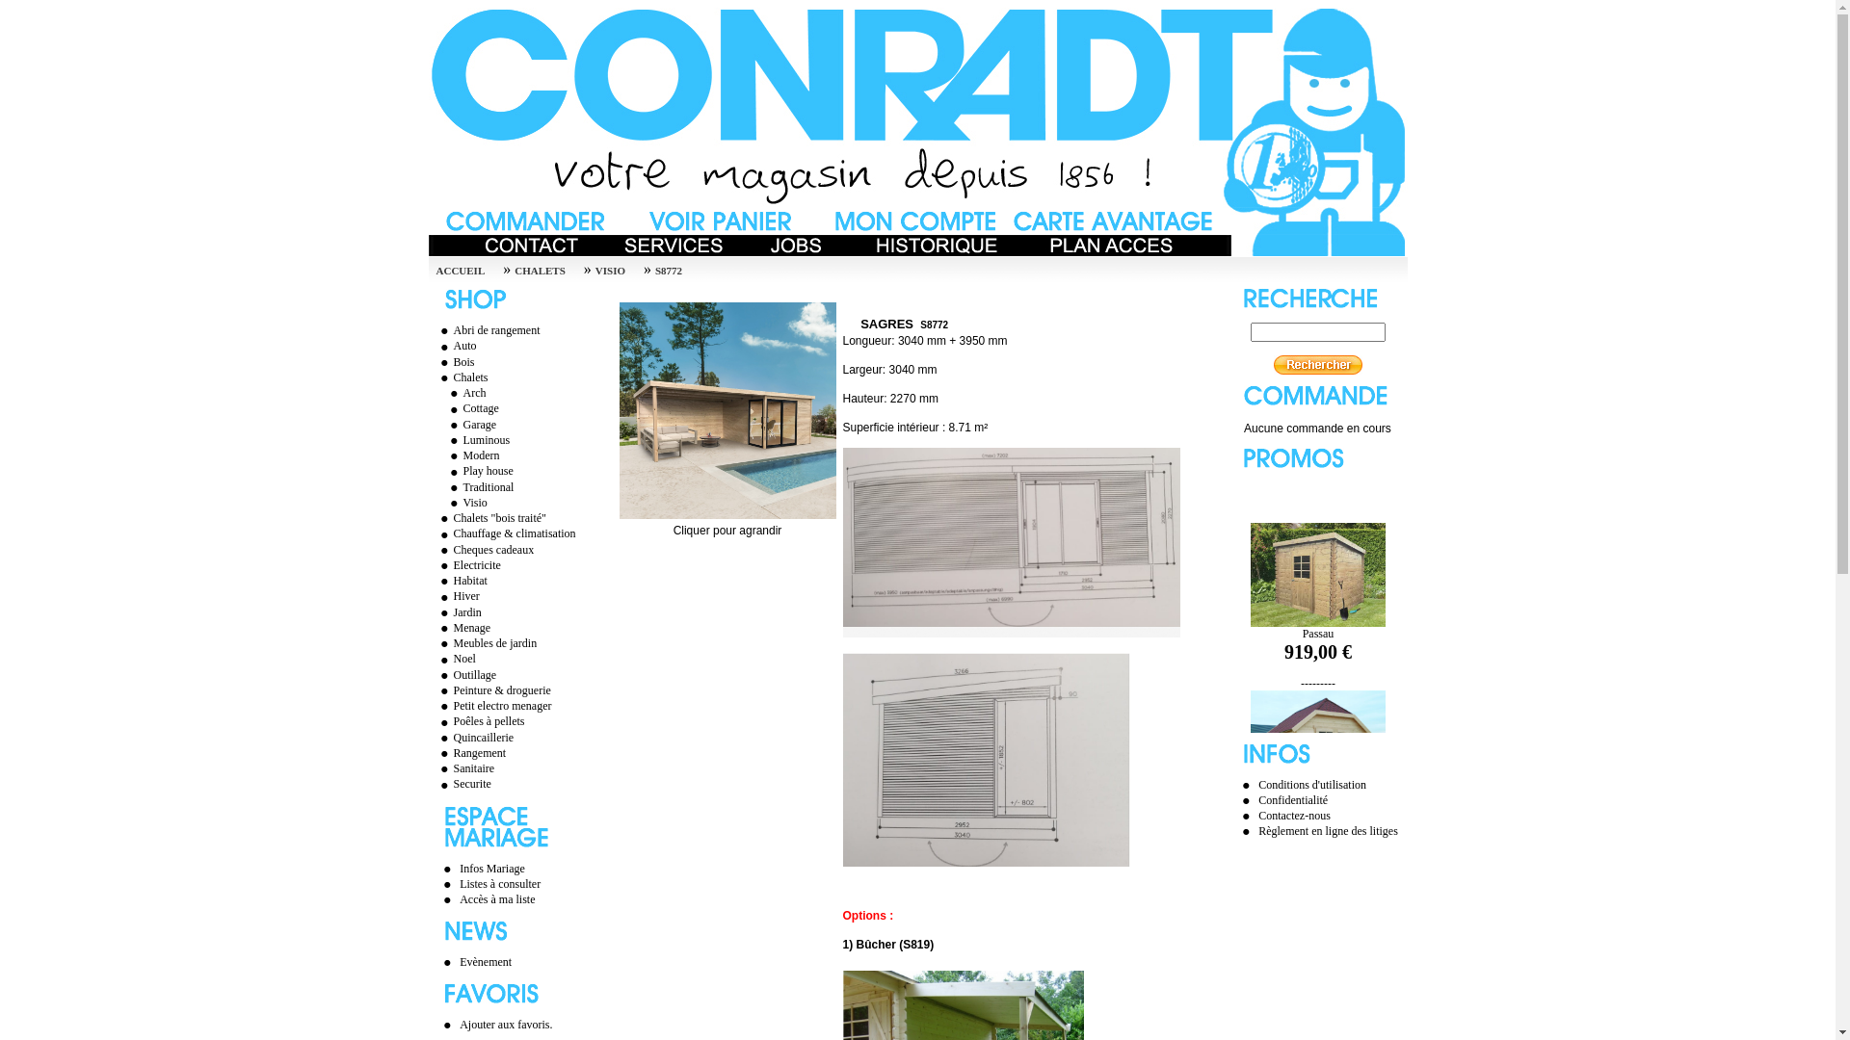  What do you see at coordinates (727, 410) in the screenshot?
I see ` Sagres ` at bounding box center [727, 410].